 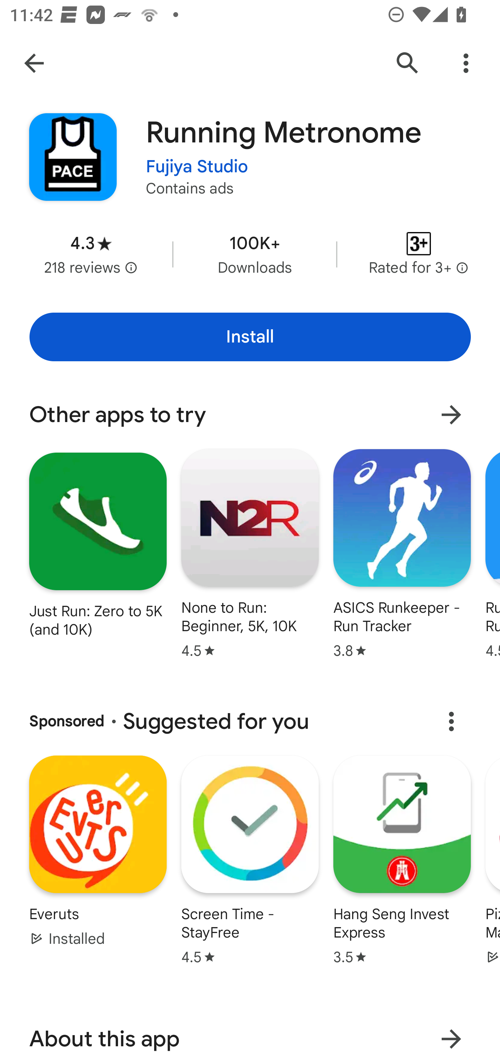 What do you see at coordinates (419, 254) in the screenshot?
I see `Content rating Rated for 3+` at bounding box center [419, 254].